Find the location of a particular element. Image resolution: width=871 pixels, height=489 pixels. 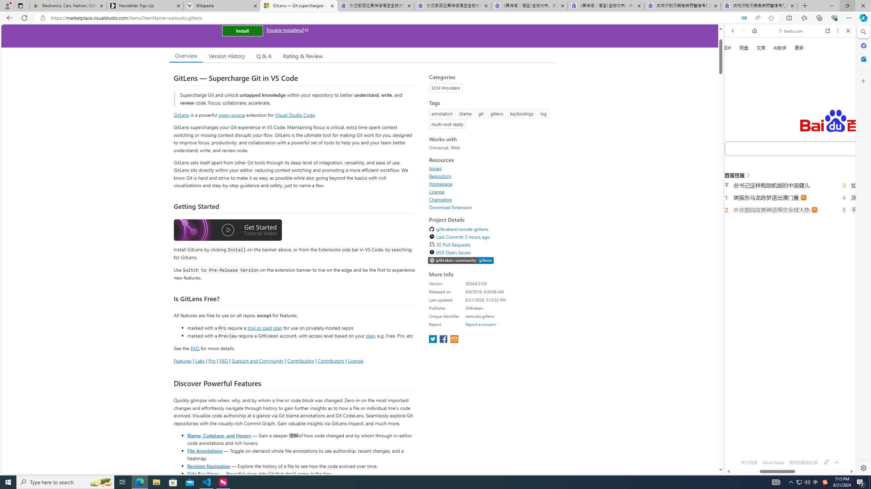

Revision Navigation is located at coordinates (208, 466).